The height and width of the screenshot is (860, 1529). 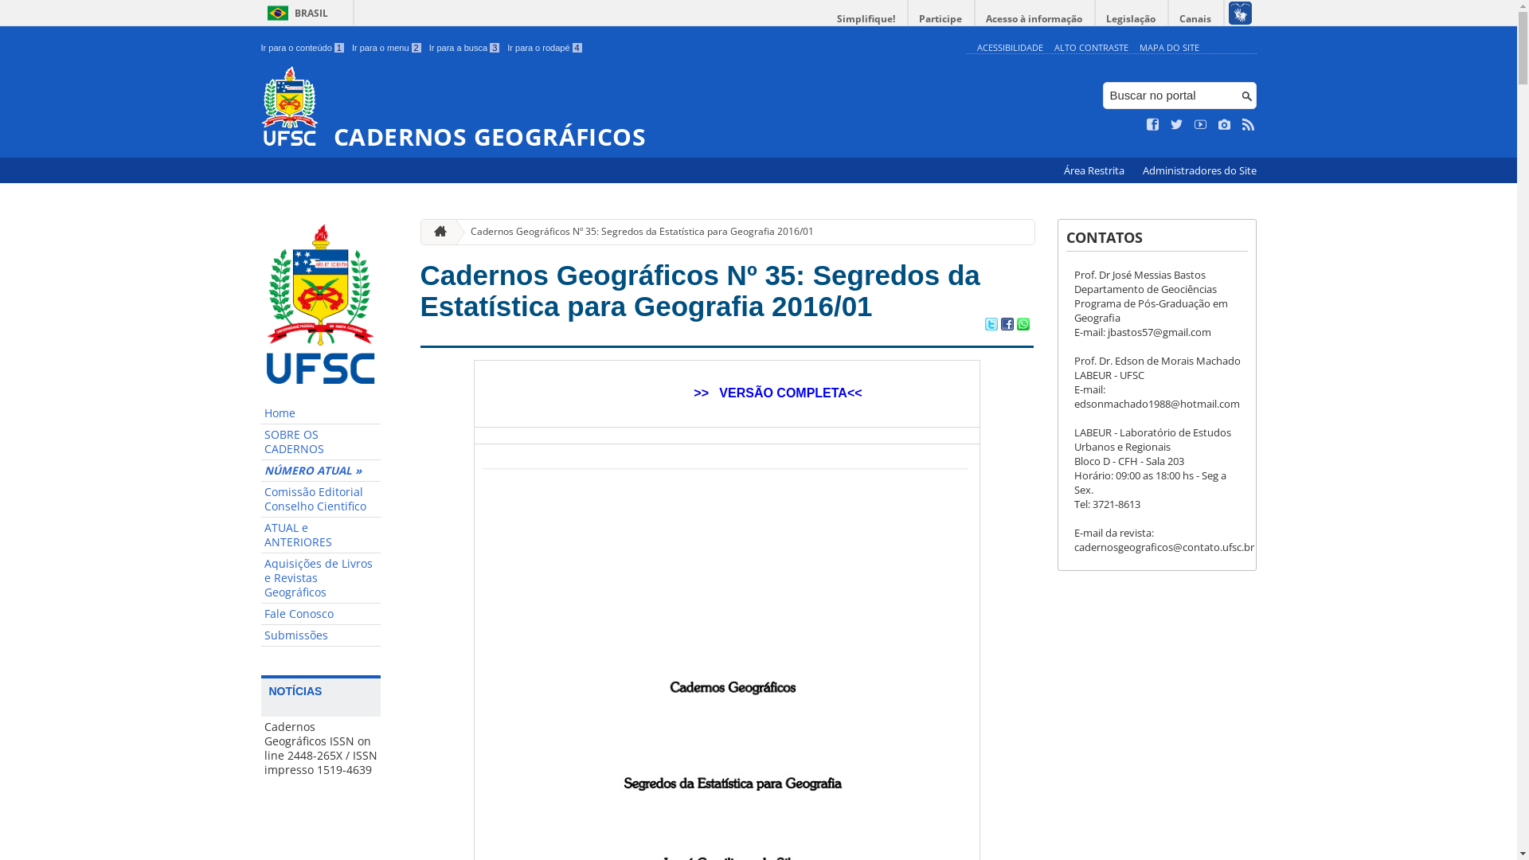 What do you see at coordinates (866, 19) in the screenshot?
I see `Simplifique!` at bounding box center [866, 19].